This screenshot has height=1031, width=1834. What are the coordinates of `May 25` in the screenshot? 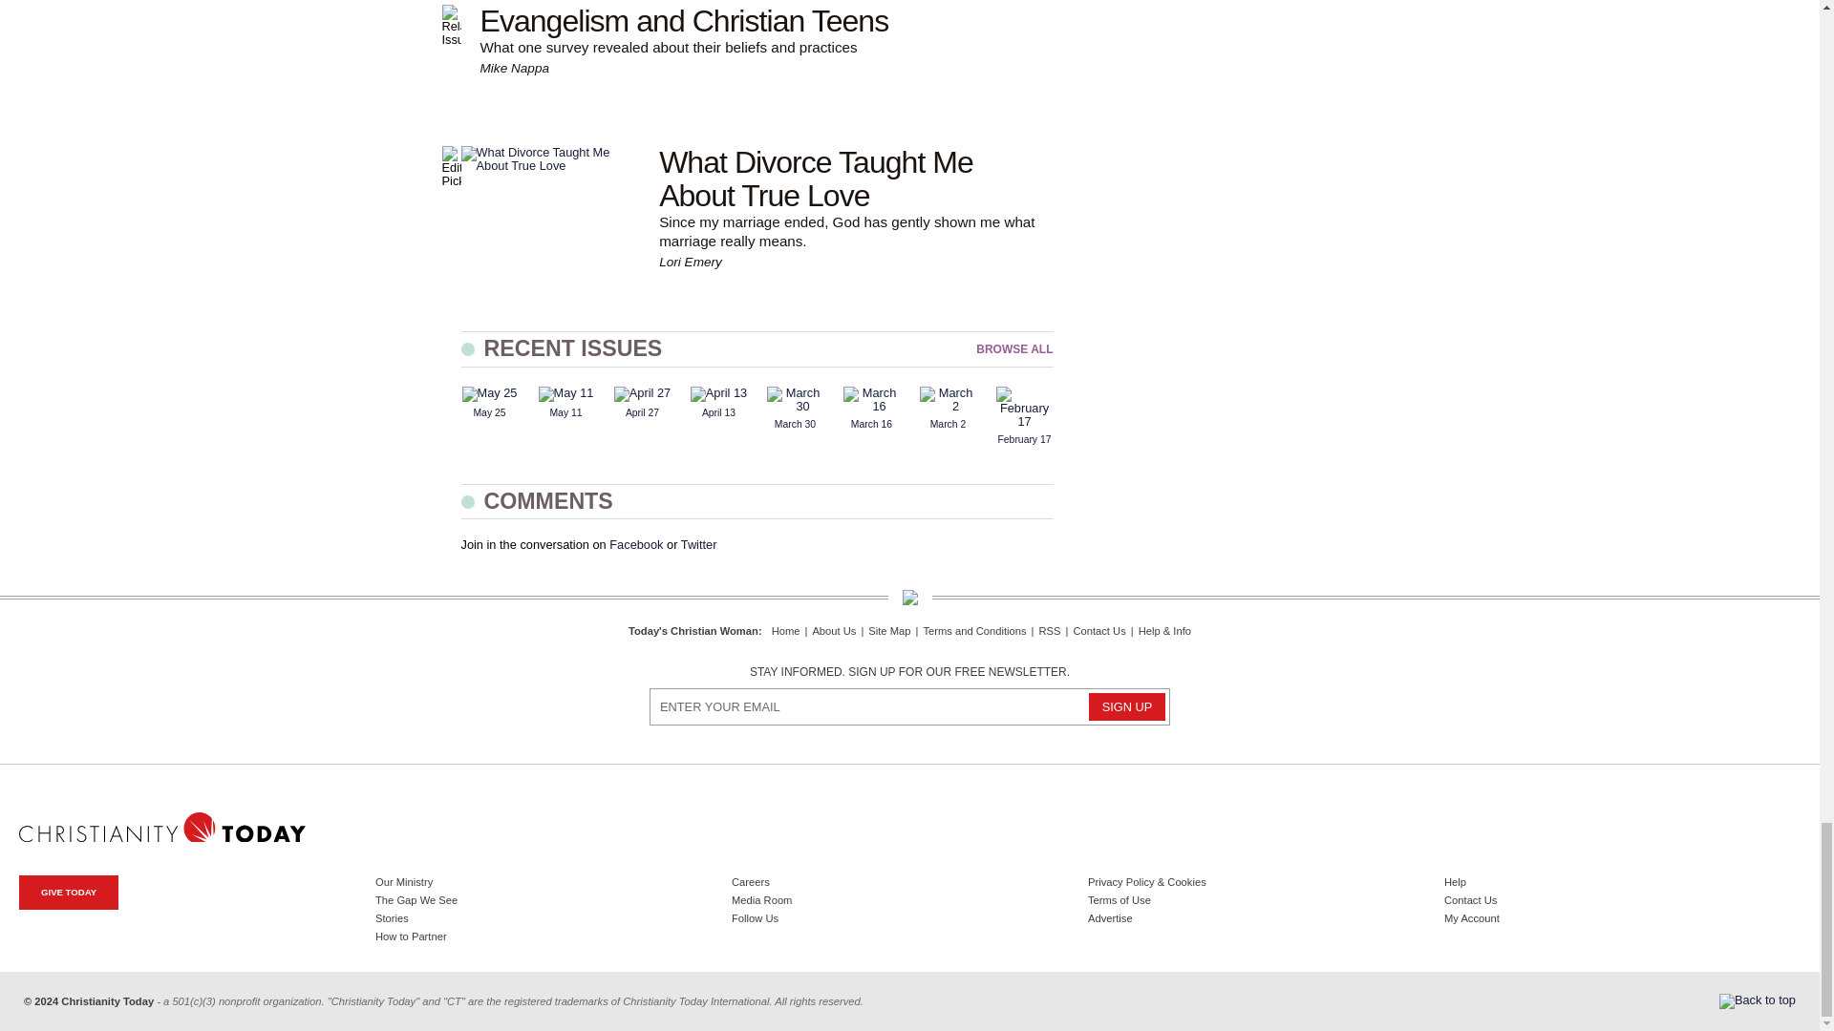 It's located at (489, 394).